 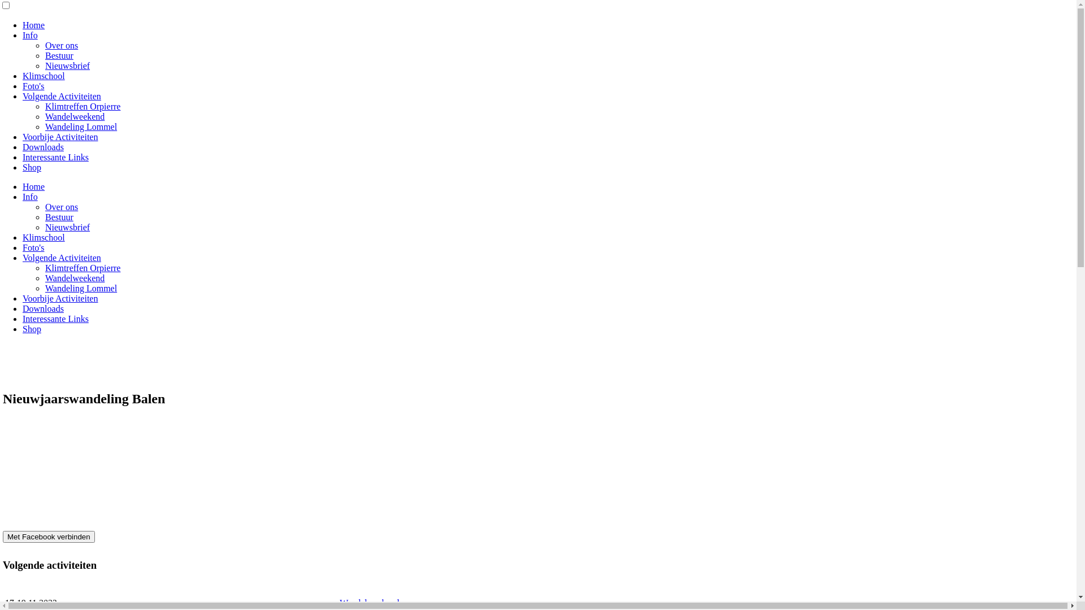 I want to click on Wandeling Lommel, so click(x=81, y=127).